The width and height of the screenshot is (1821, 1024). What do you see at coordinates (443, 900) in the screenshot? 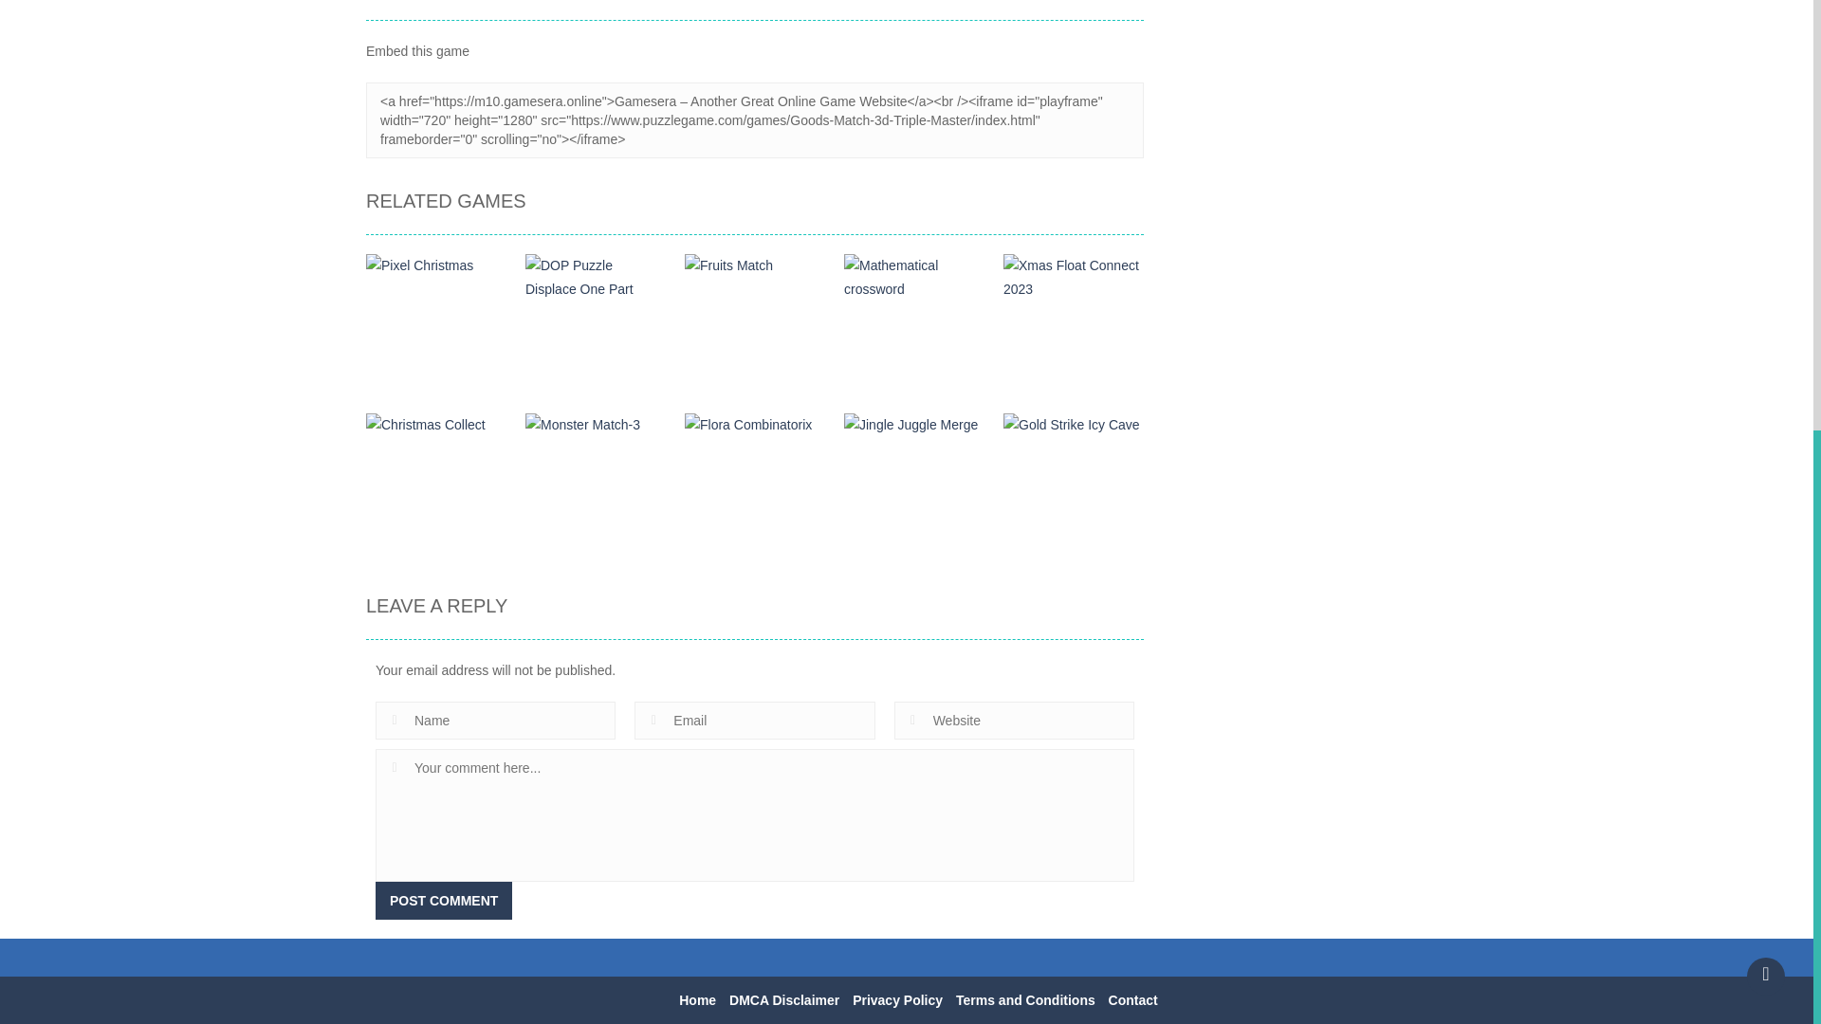
I see `Post Comment` at bounding box center [443, 900].